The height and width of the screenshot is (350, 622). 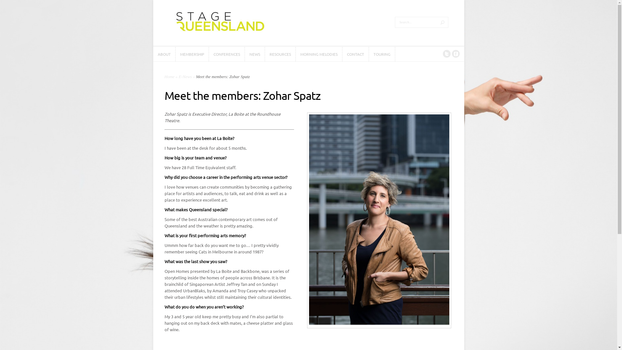 What do you see at coordinates (185, 76) in the screenshot?
I see `E-News` at bounding box center [185, 76].